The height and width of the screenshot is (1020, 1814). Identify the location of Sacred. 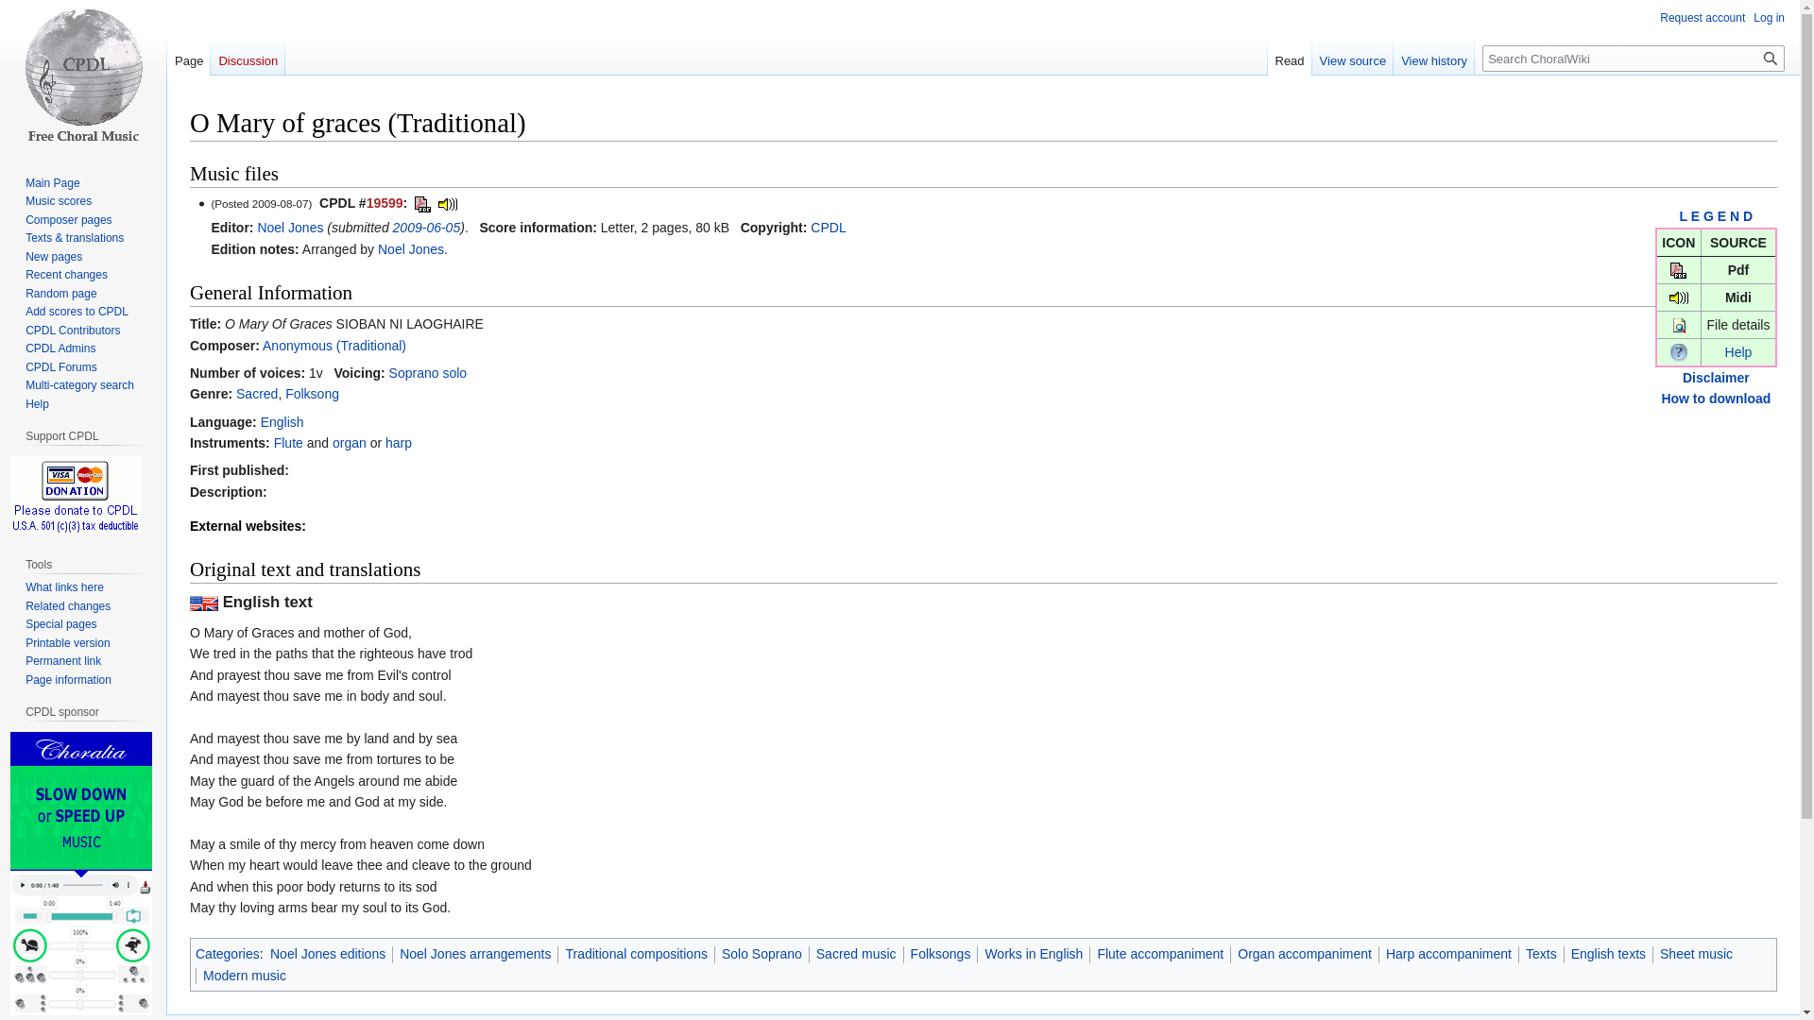
(256, 394).